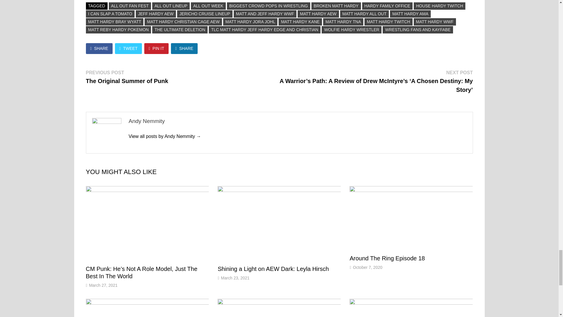 This screenshot has width=563, height=317. What do you see at coordinates (130, 6) in the screenshot?
I see `ALL OUT FAN FEST` at bounding box center [130, 6].